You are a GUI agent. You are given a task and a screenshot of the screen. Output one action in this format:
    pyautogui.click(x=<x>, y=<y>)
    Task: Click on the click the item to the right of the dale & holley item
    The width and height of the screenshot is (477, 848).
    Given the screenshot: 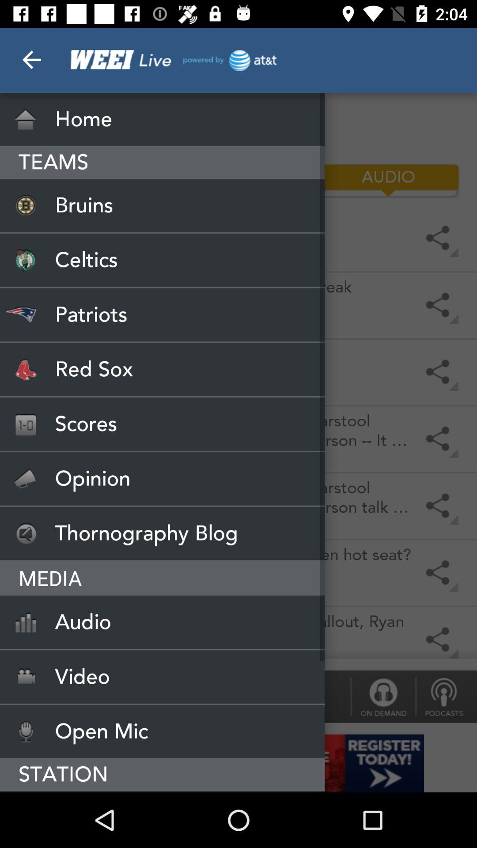 What is the action you would take?
    pyautogui.click(x=382, y=696)
    